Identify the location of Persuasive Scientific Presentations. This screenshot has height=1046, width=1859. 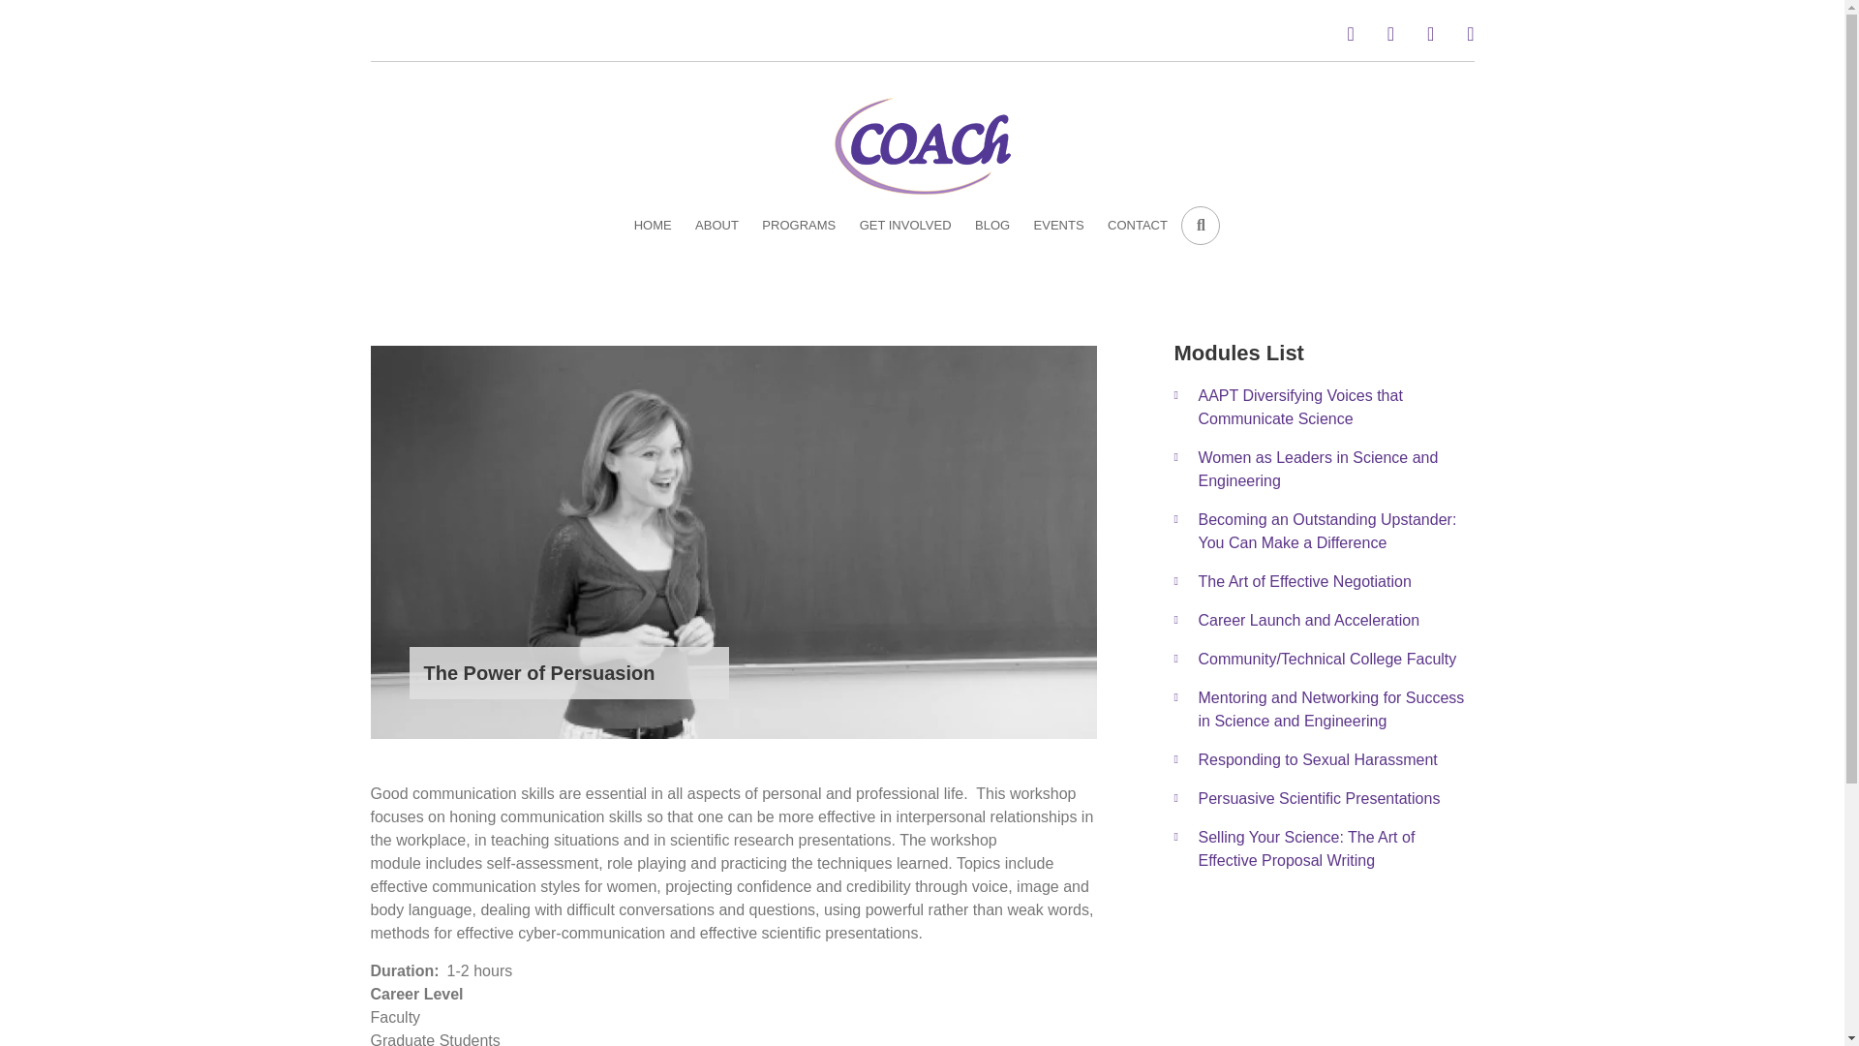
(1326, 798).